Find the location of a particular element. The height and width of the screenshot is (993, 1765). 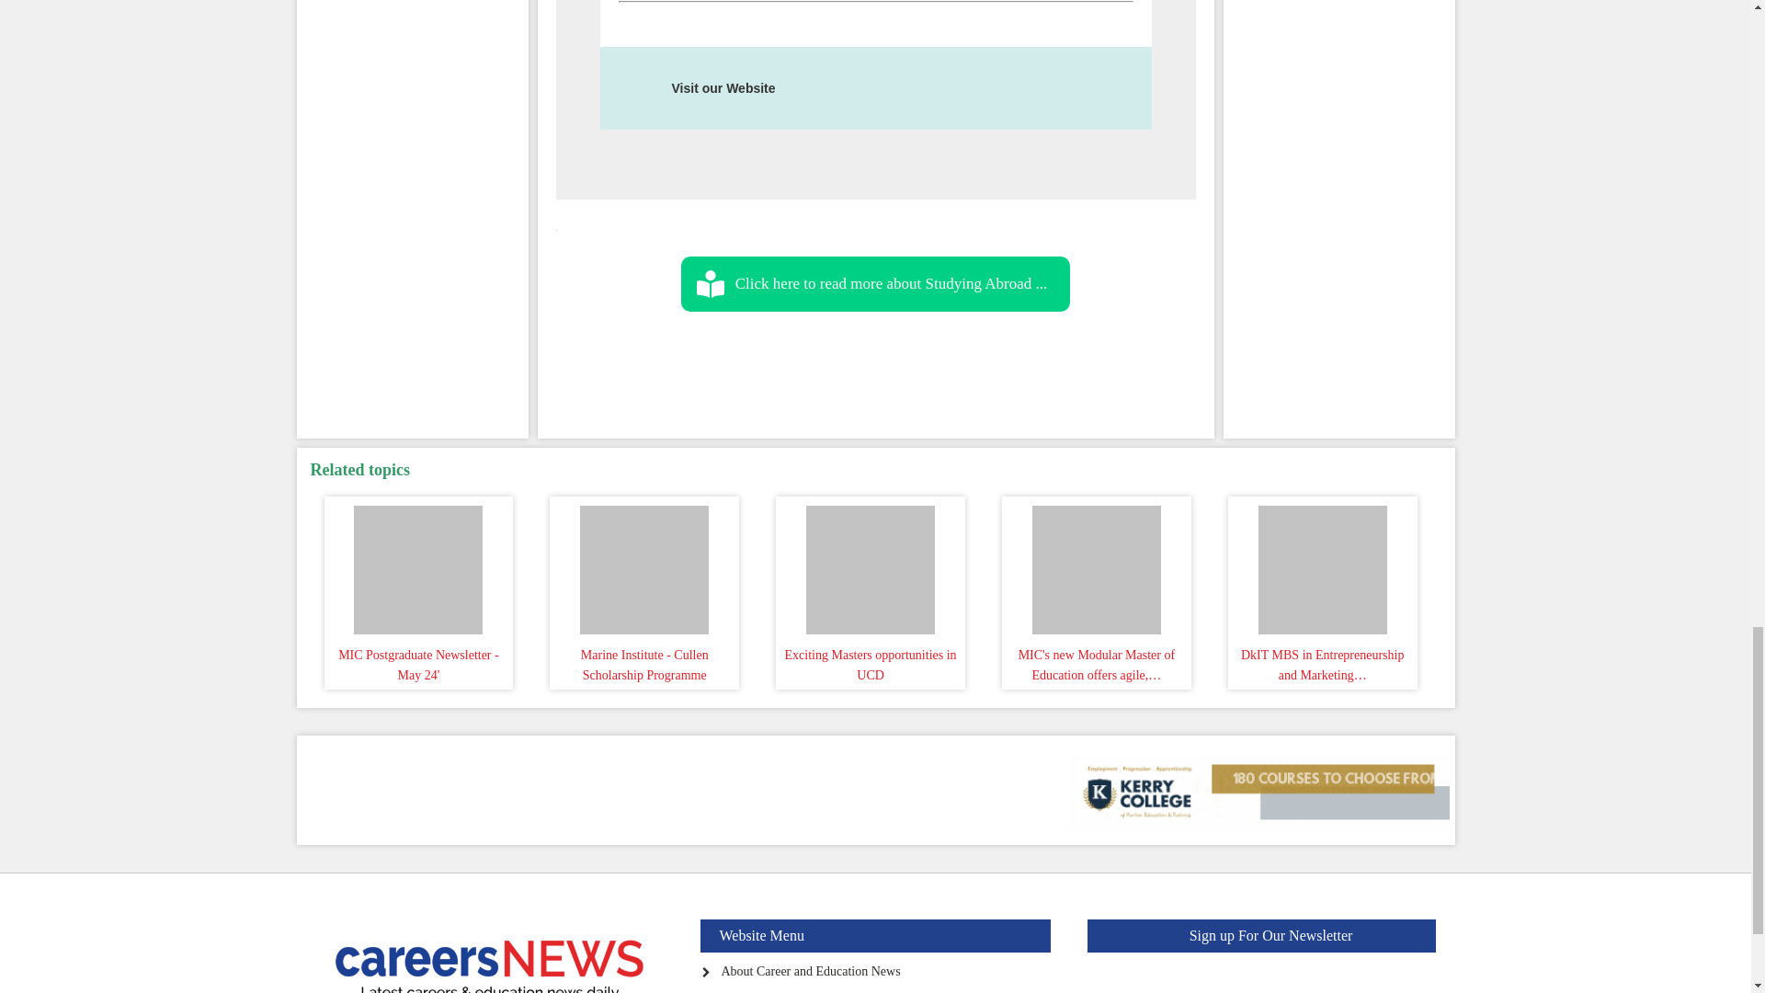

MIC Postgraduate Newsletter - May 24' is located at coordinates (419, 565).